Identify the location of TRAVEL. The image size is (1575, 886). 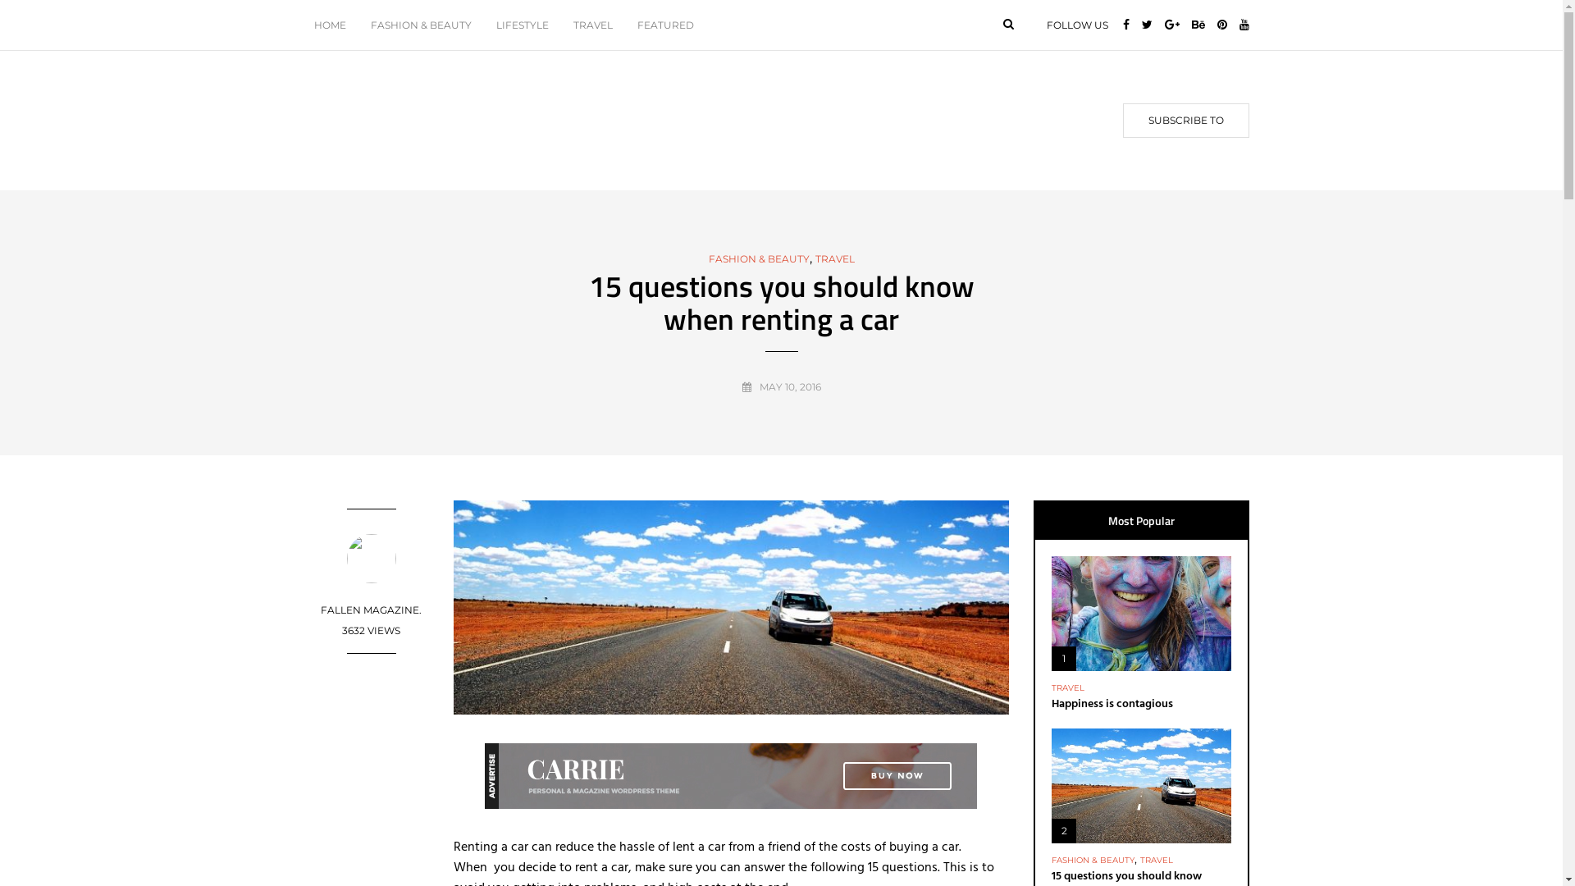
(1157, 861).